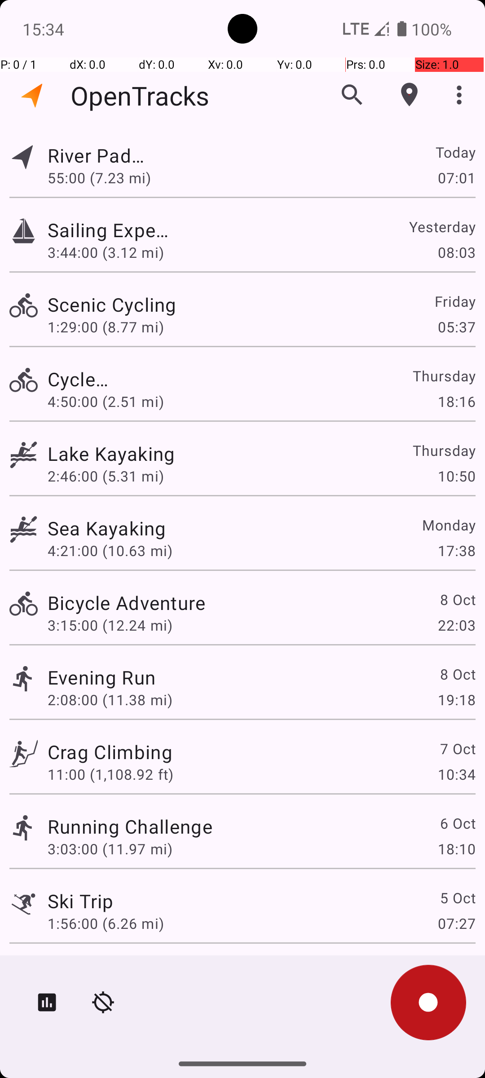  What do you see at coordinates (127, 603) in the screenshot?
I see `Bicycle Adventure` at bounding box center [127, 603].